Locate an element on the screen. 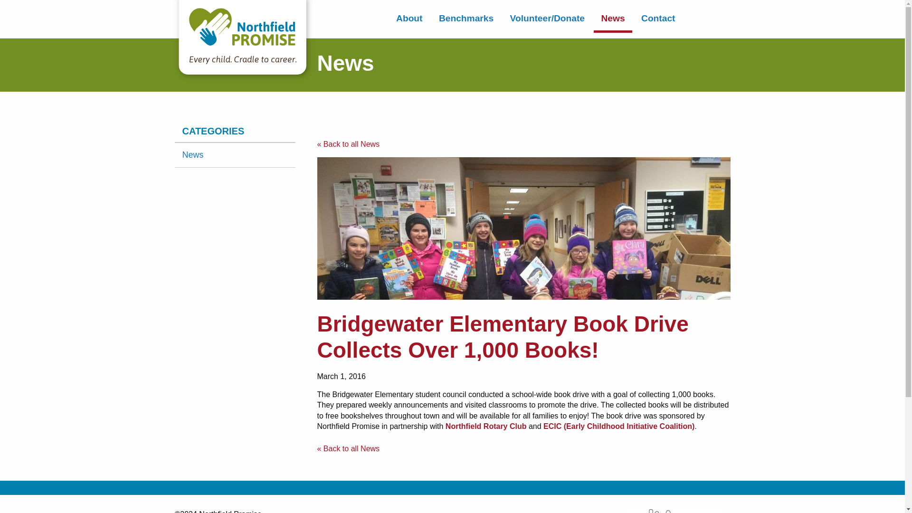  News is located at coordinates (613, 18).